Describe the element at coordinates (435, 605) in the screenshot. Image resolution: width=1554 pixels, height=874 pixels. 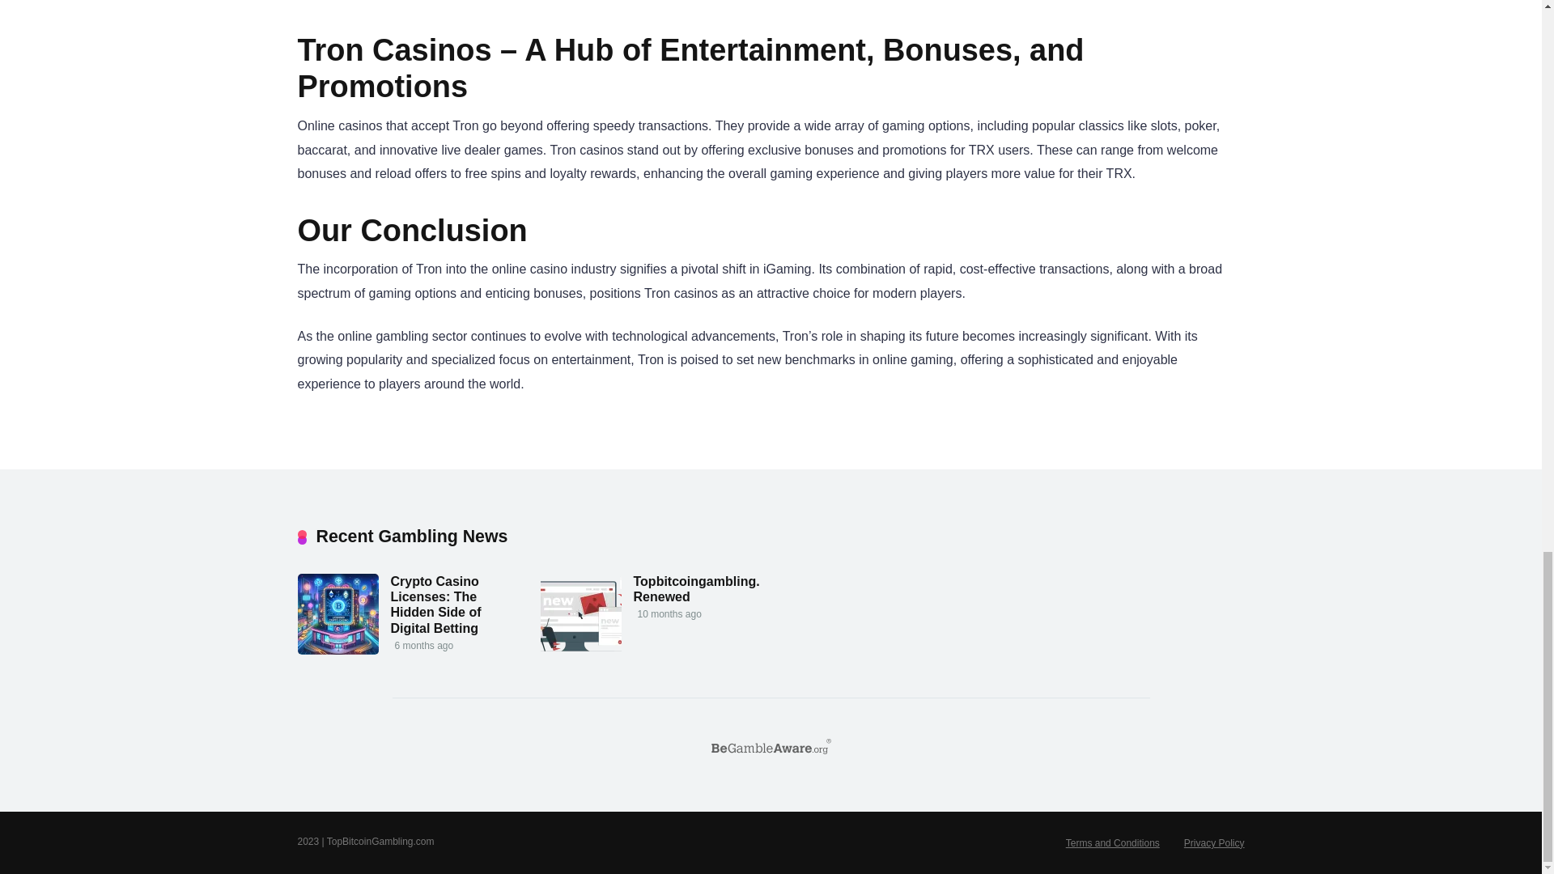
I see `Crypto Casino Licenses: The Hidden Side of Digital Betting` at that location.